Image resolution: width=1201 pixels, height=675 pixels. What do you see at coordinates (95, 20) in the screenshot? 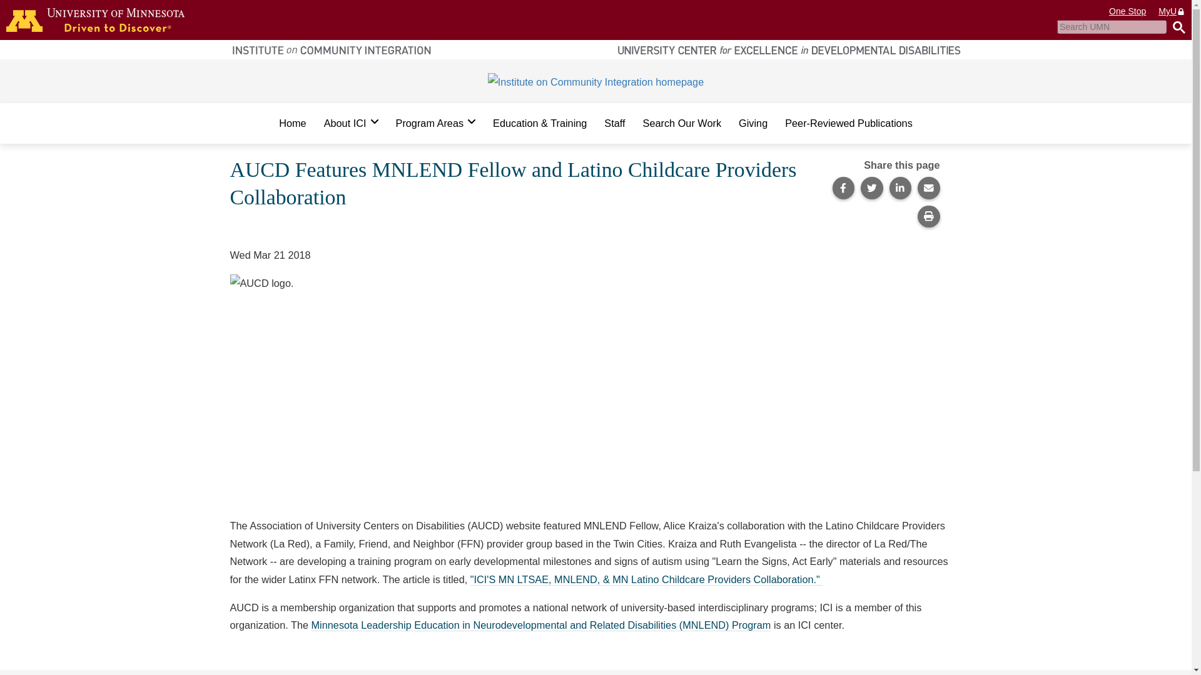
I see `home page` at bounding box center [95, 20].